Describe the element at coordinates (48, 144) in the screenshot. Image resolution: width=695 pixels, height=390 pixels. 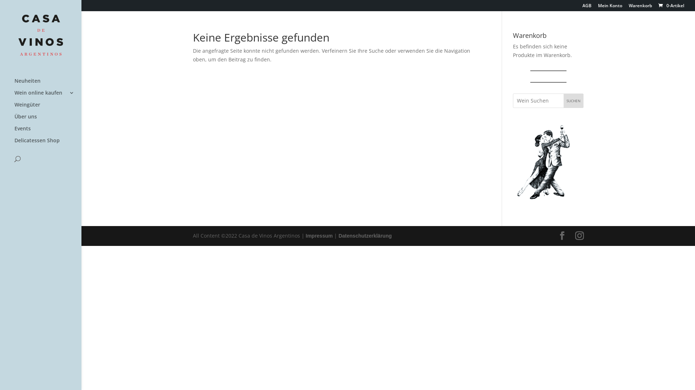
I see `Delicatessen Shop` at that location.